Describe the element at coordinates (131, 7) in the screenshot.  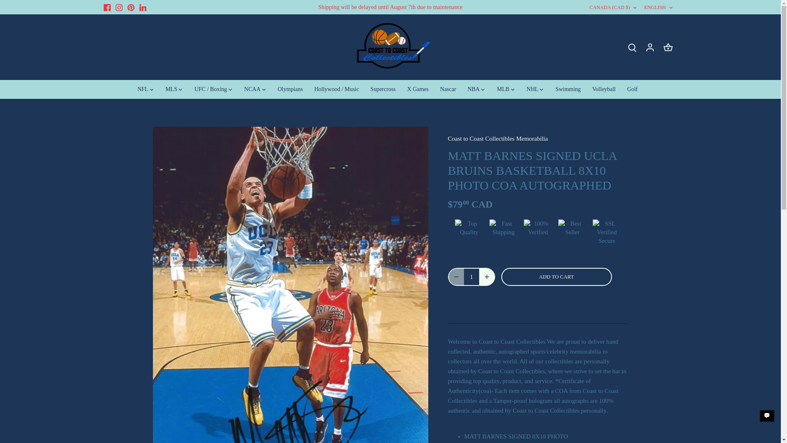
I see `Pinterest` at that location.